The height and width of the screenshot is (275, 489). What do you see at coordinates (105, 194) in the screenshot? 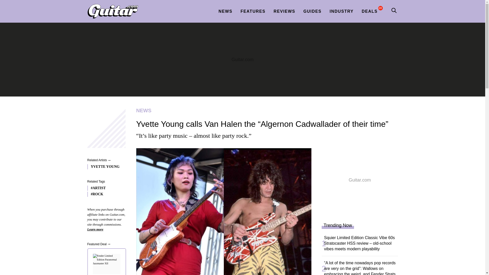
I see `Rock` at bounding box center [105, 194].